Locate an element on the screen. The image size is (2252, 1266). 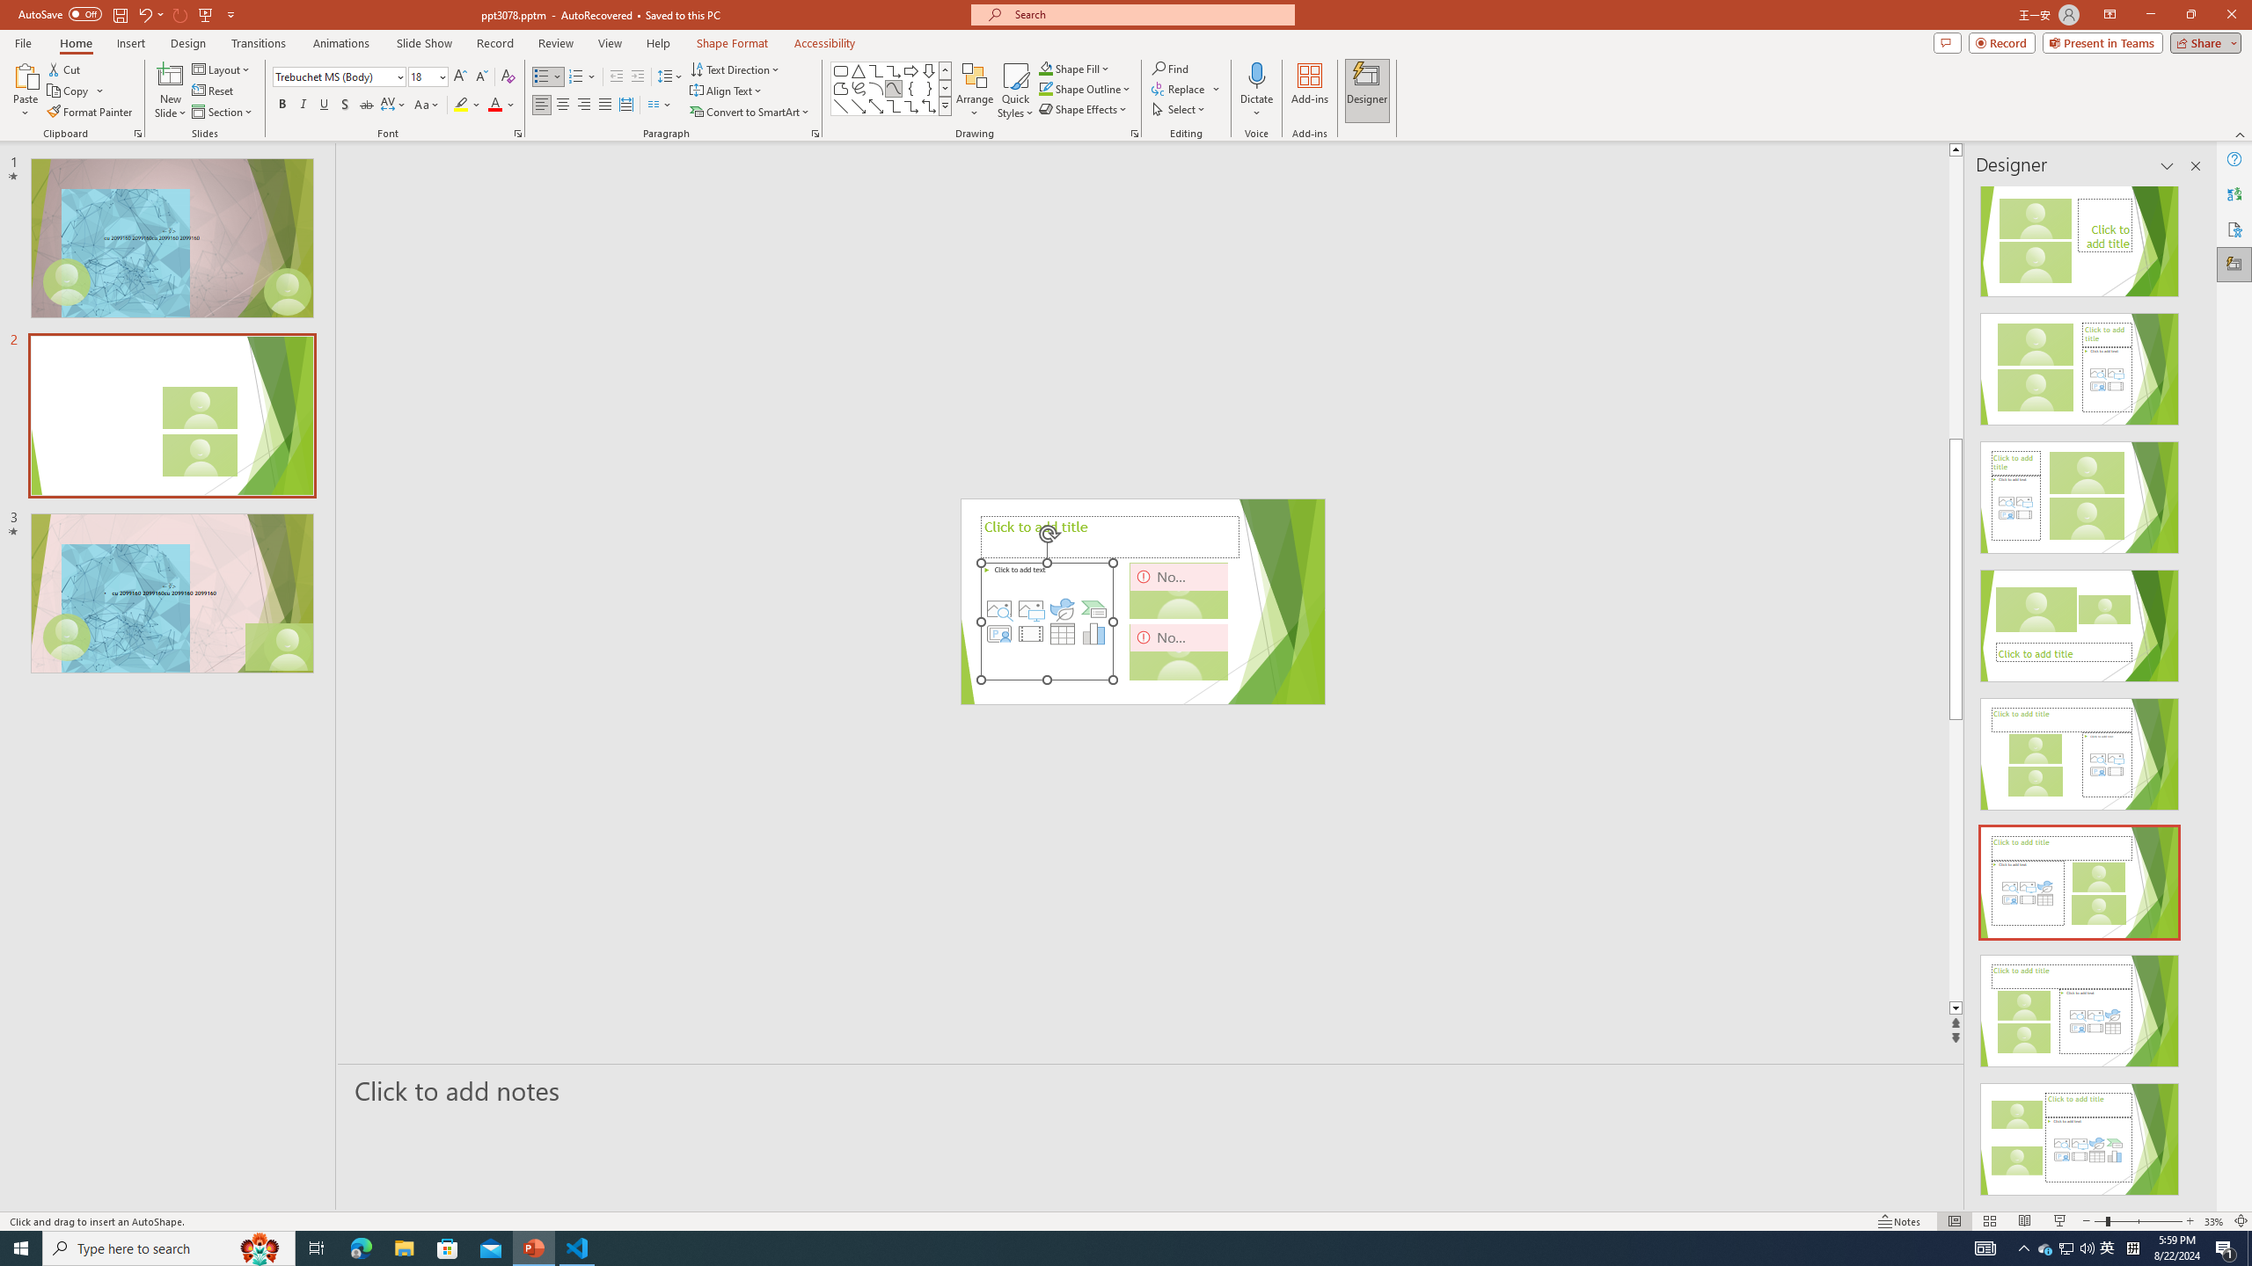
Insert a SmartArt Graphic is located at coordinates (1094, 609).